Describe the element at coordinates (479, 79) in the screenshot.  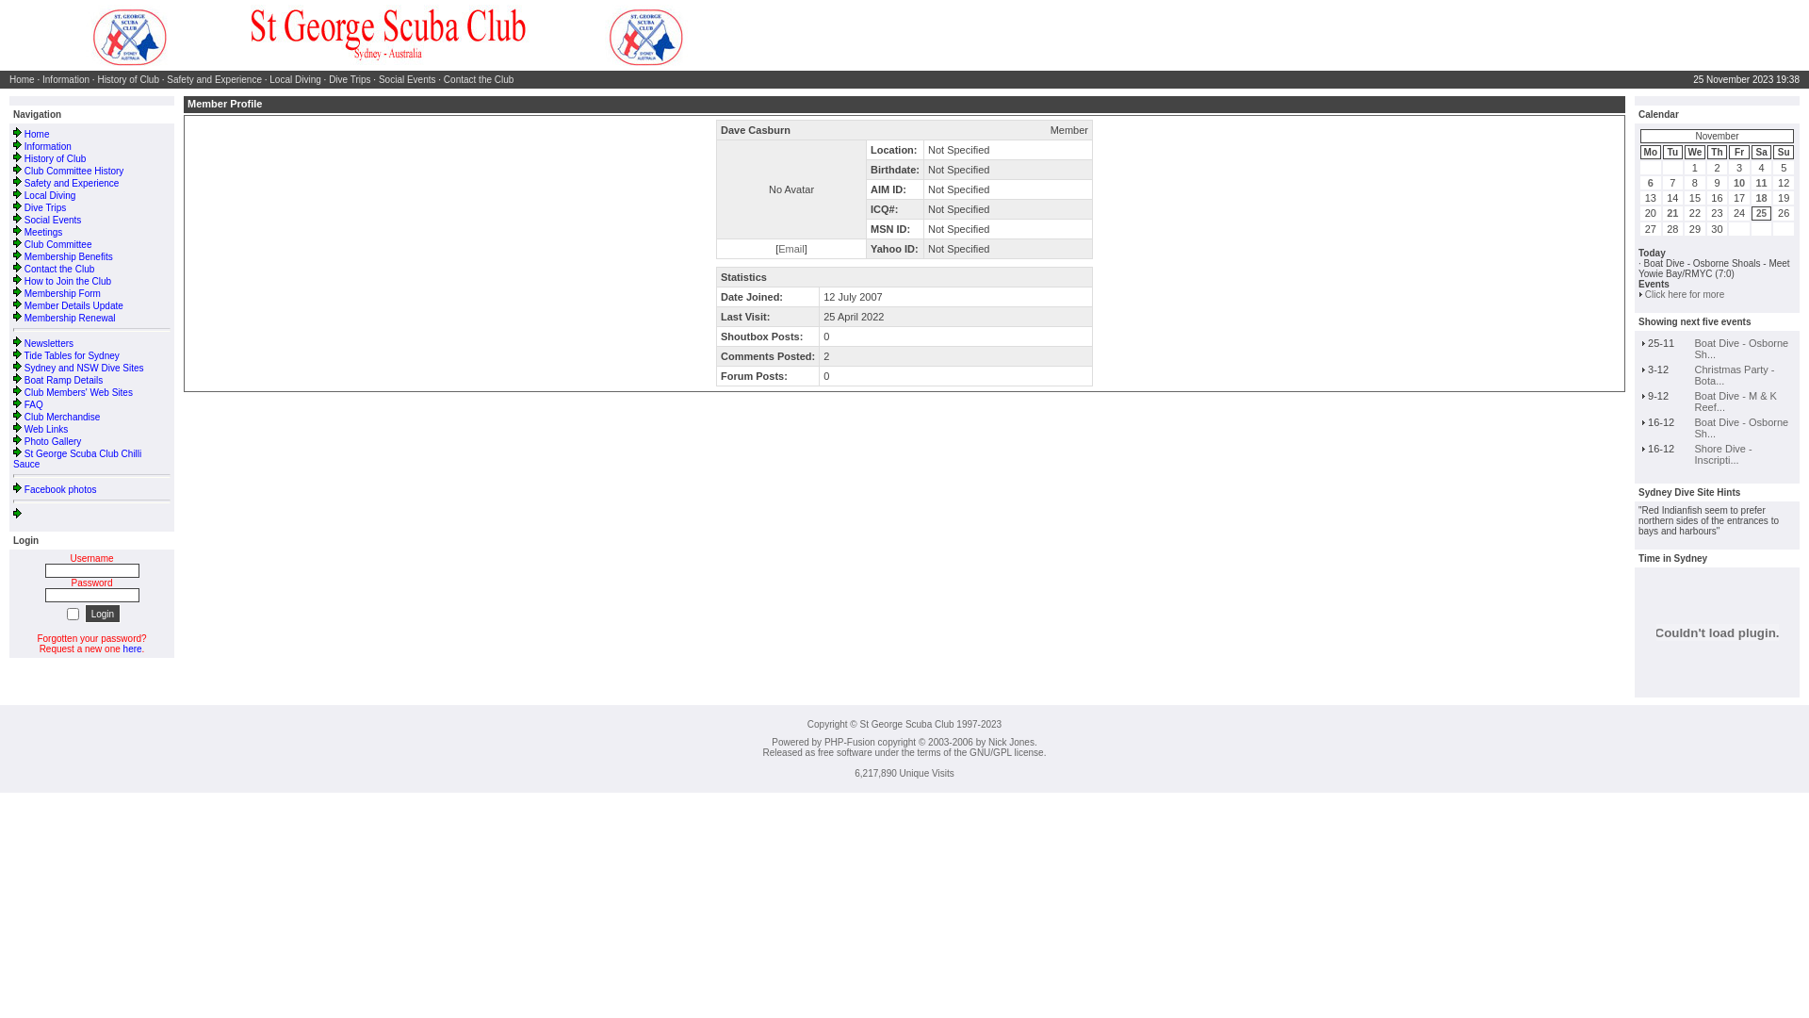
I see `Contact the Club` at that location.